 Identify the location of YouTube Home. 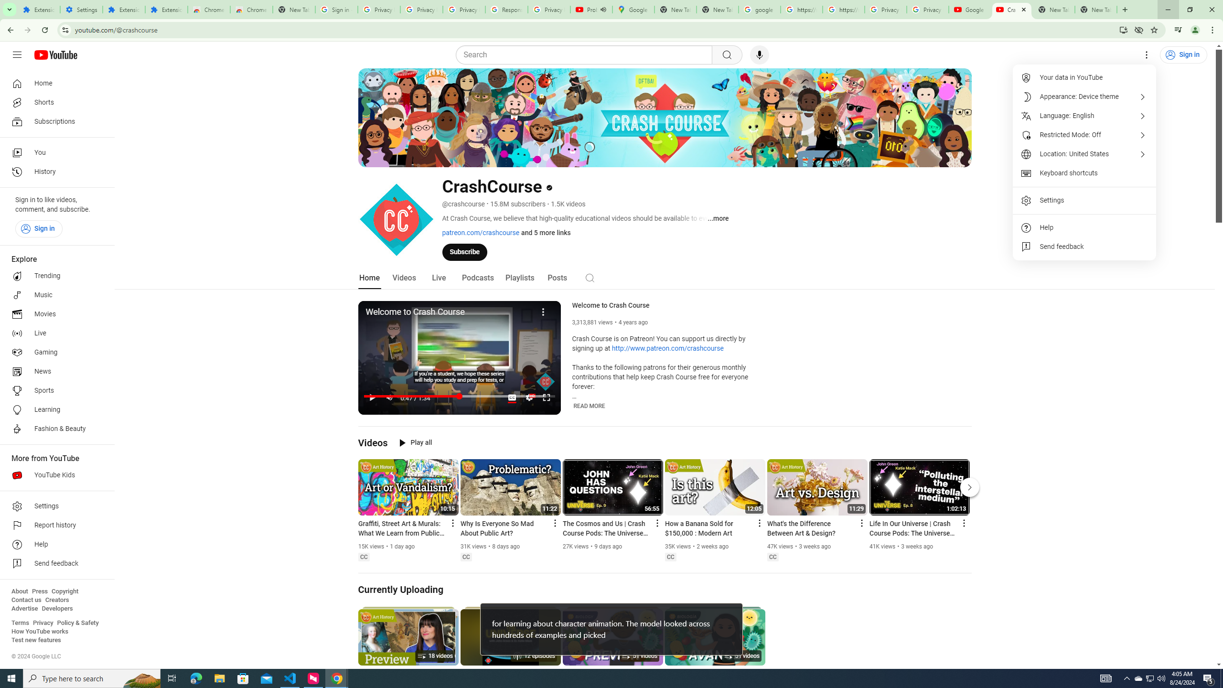
(55, 54).